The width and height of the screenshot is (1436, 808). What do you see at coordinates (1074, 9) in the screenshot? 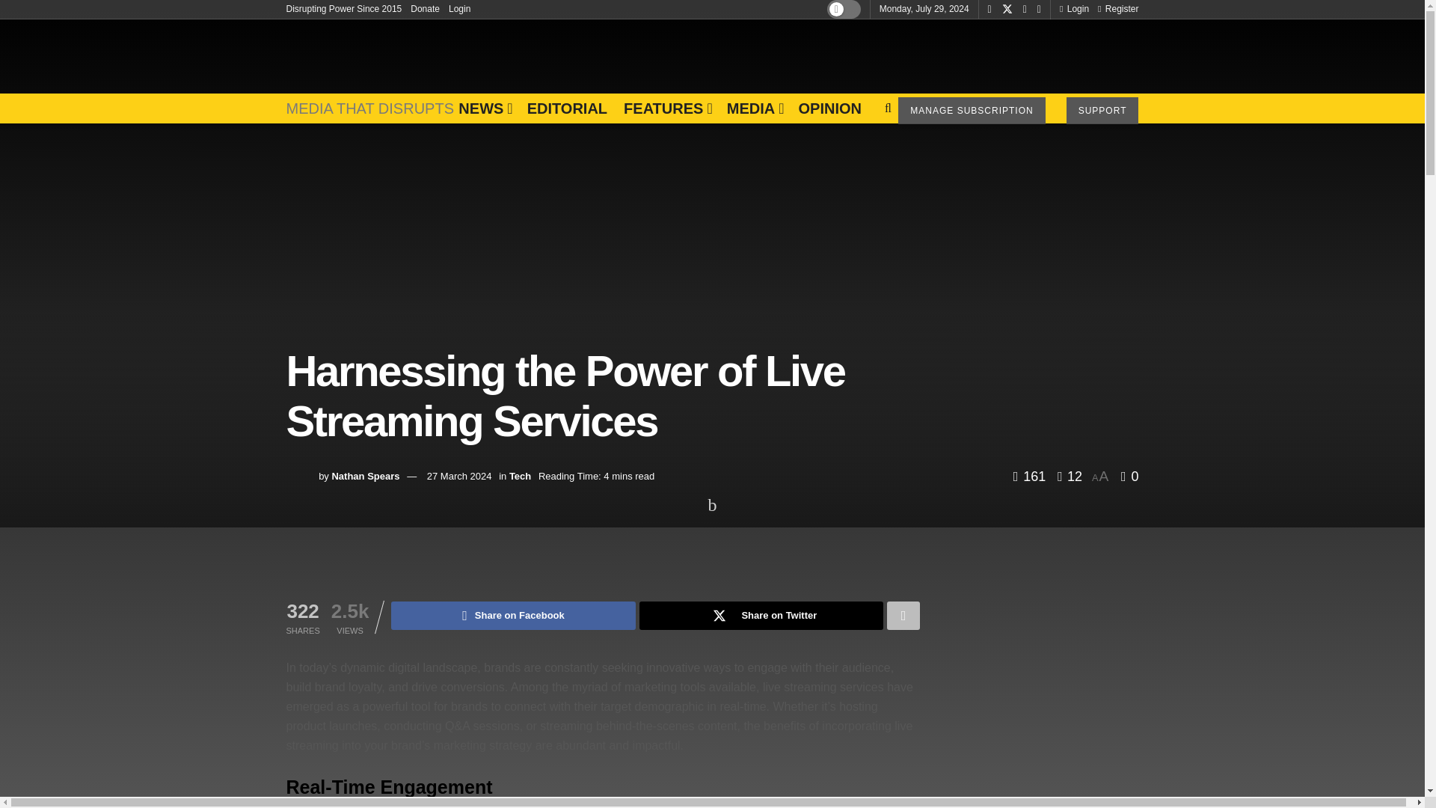
I see `Login` at bounding box center [1074, 9].